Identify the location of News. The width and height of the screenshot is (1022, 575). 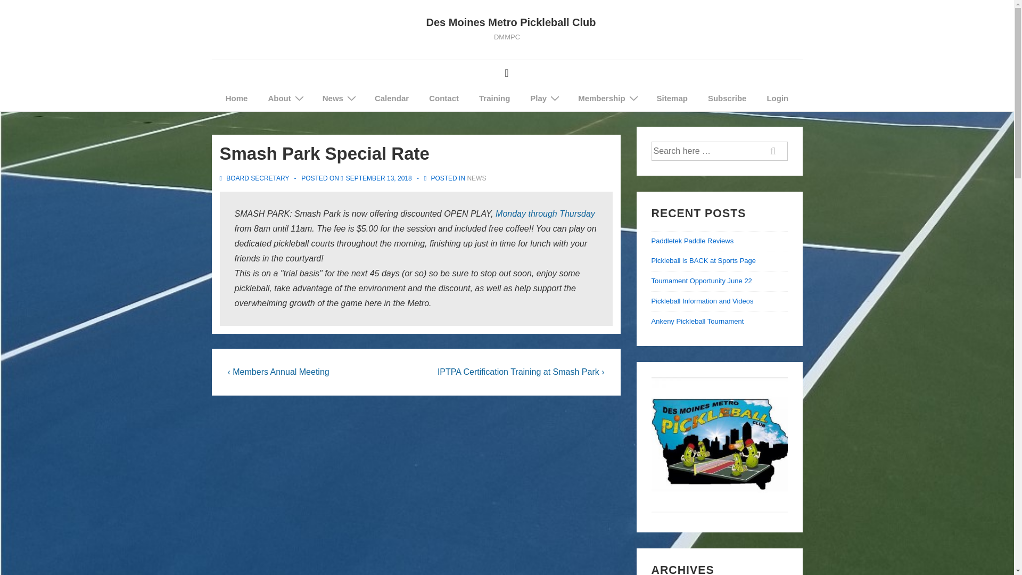
(338, 98).